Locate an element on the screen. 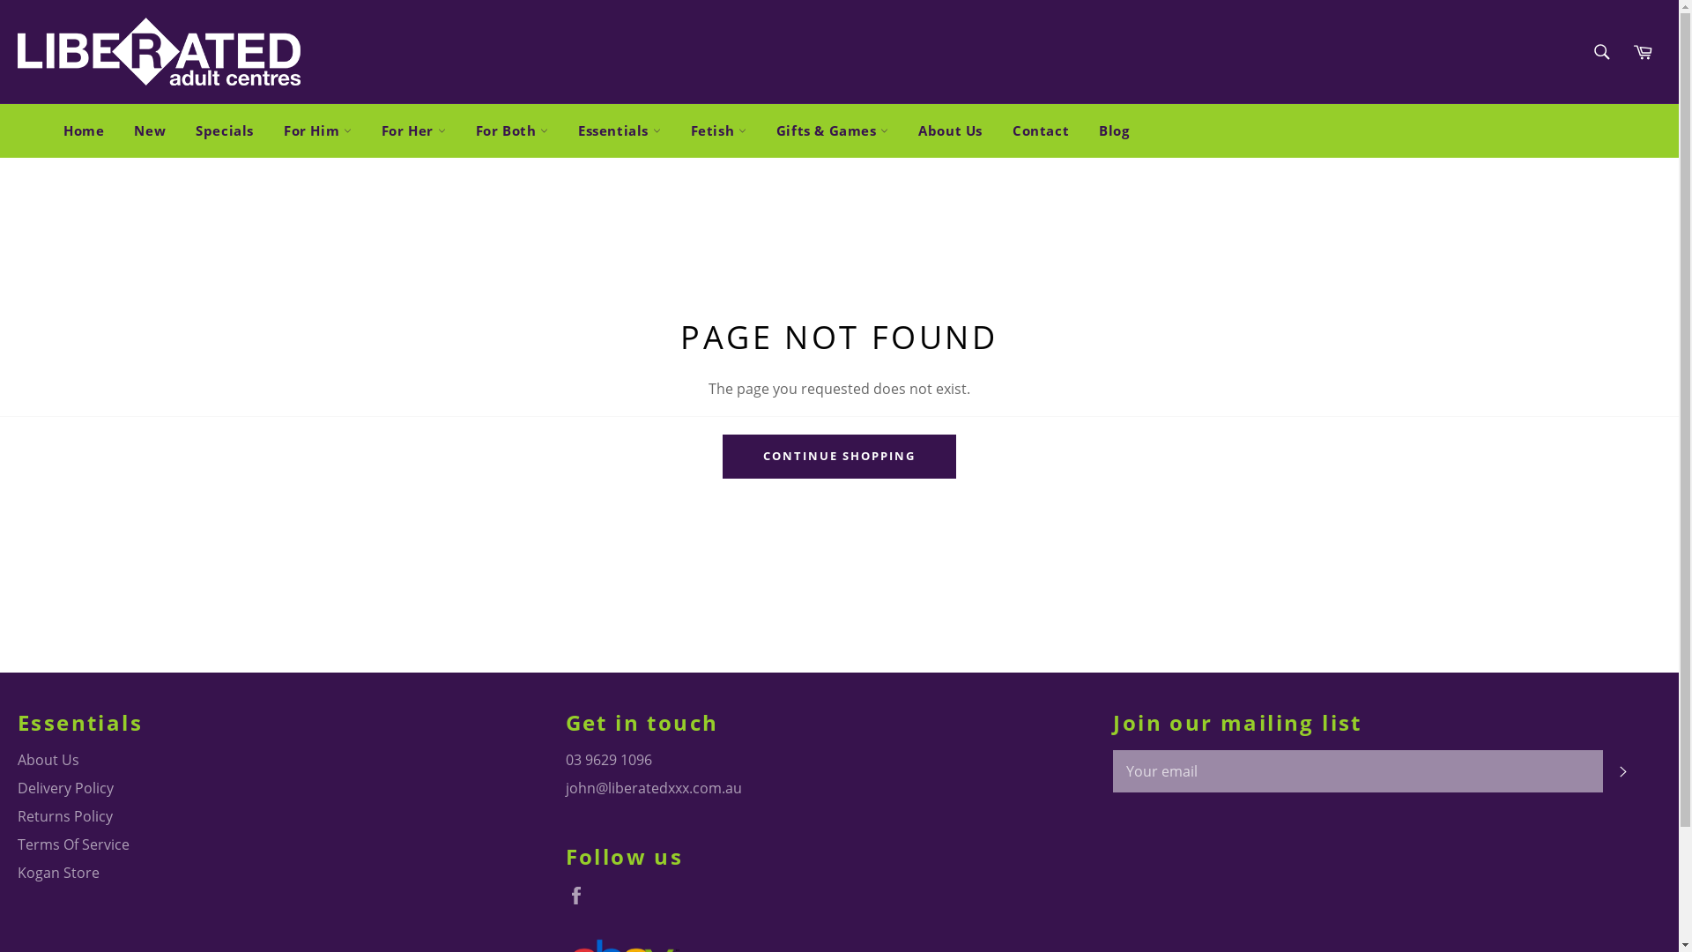 This screenshot has width=1692, height=952. Search is located at coordinates (1600, 52).